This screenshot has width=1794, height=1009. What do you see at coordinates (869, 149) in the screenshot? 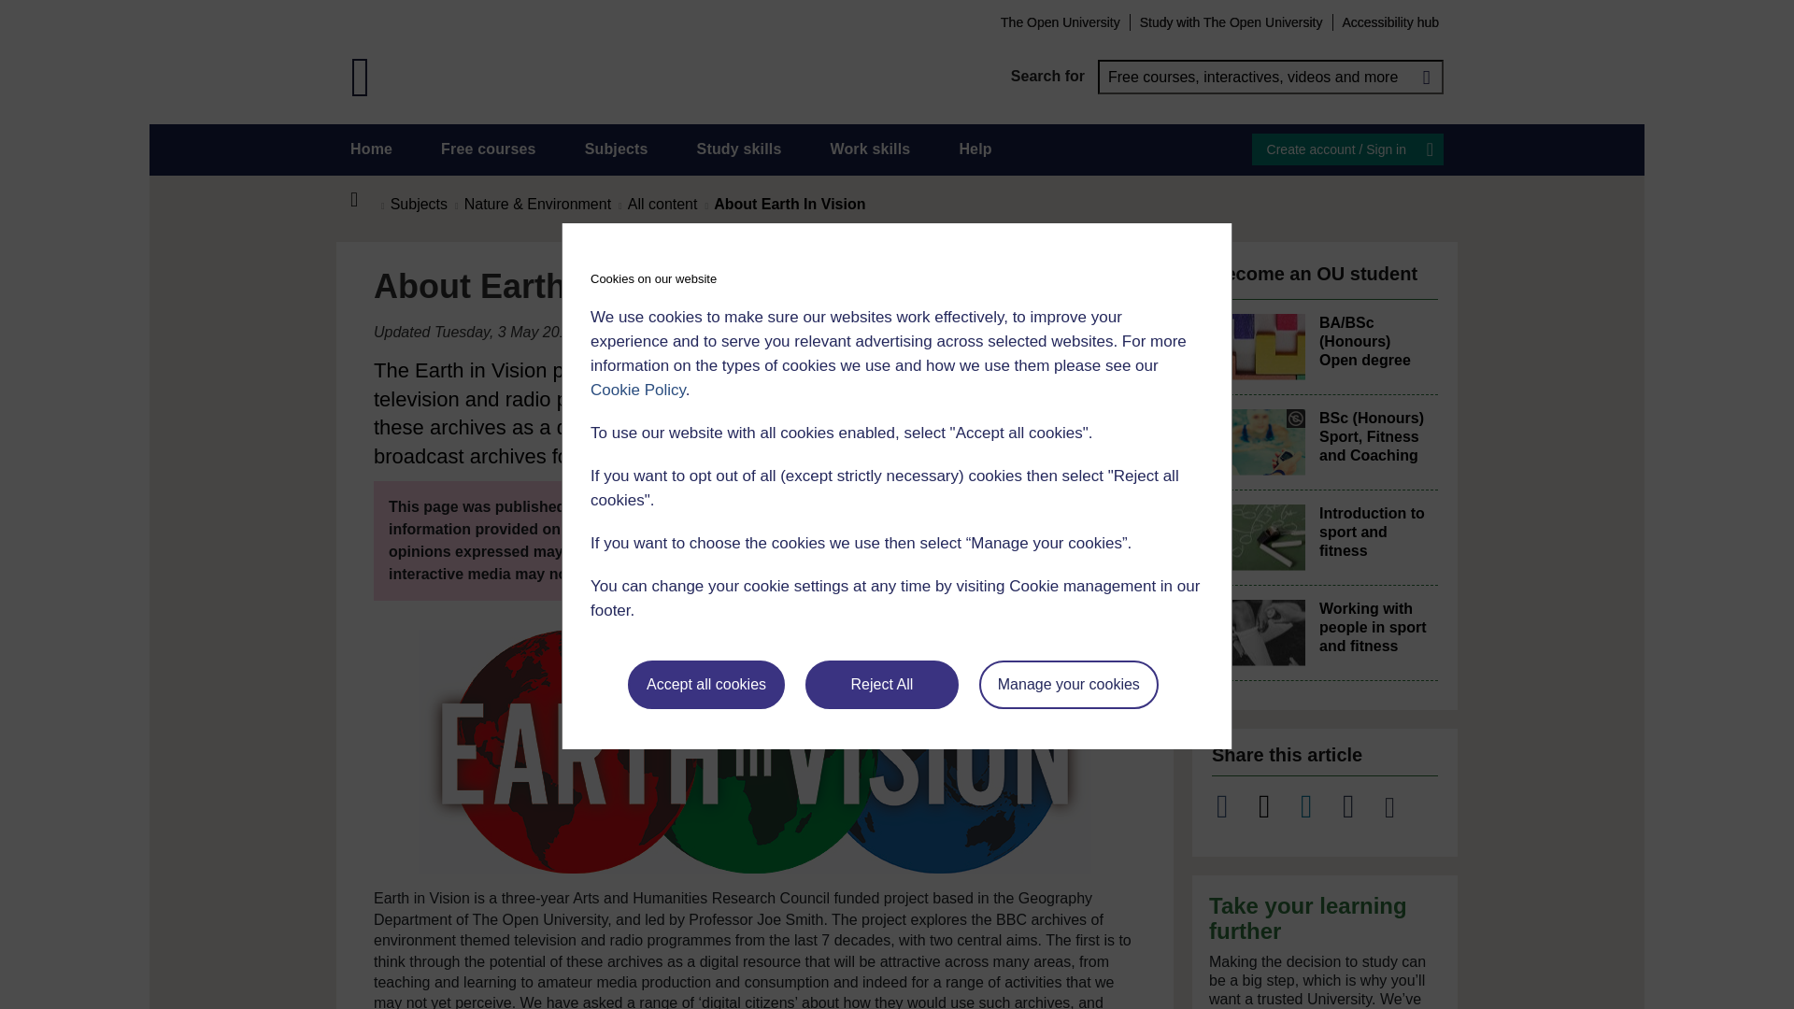
I see `Work skills` at bounding box center [869, 149].